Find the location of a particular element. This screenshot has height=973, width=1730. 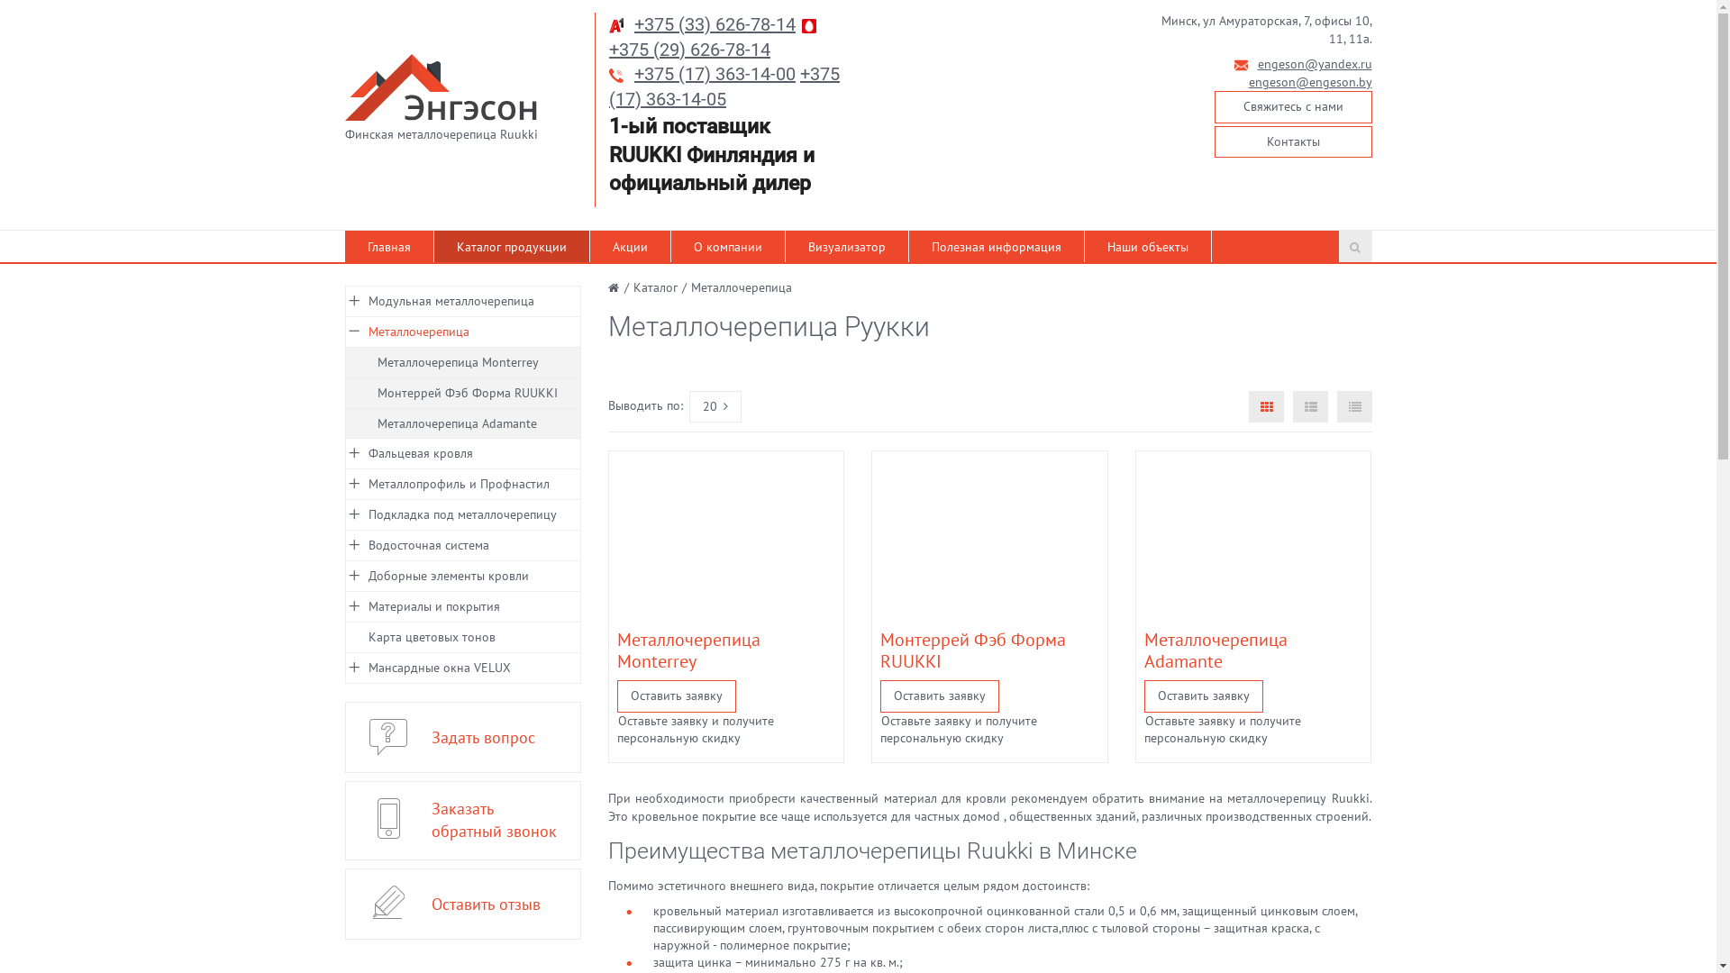

+375 (17) 363-14-05 is located at coordinates (724, 86).